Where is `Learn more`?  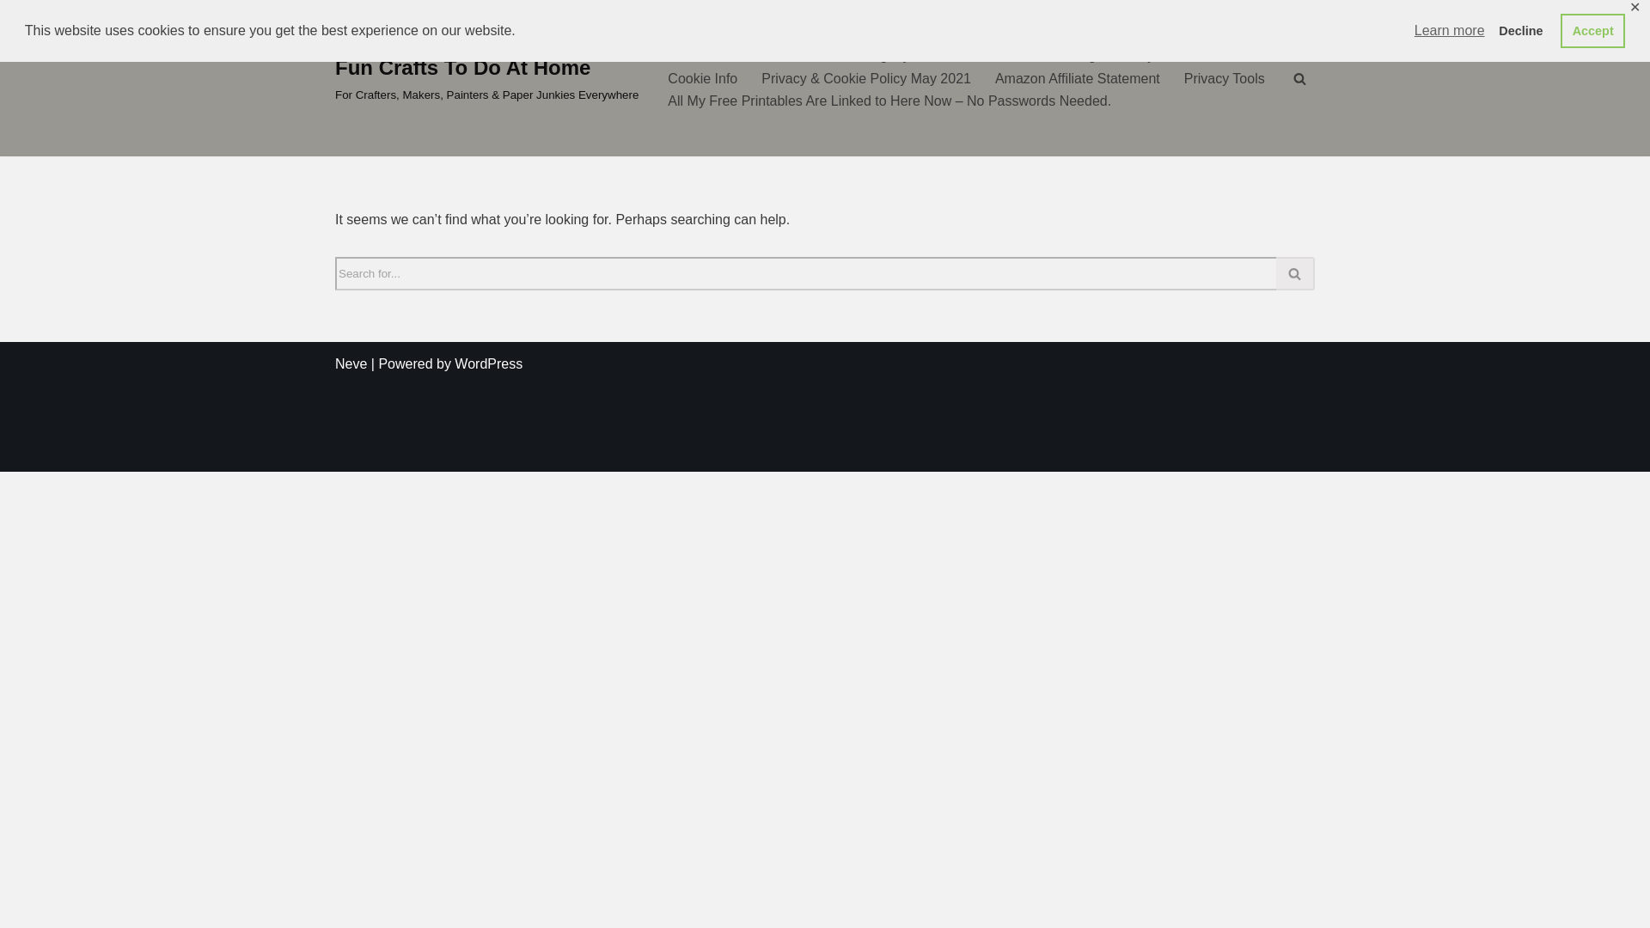 Learn more is located at coordinates (1450, 30).